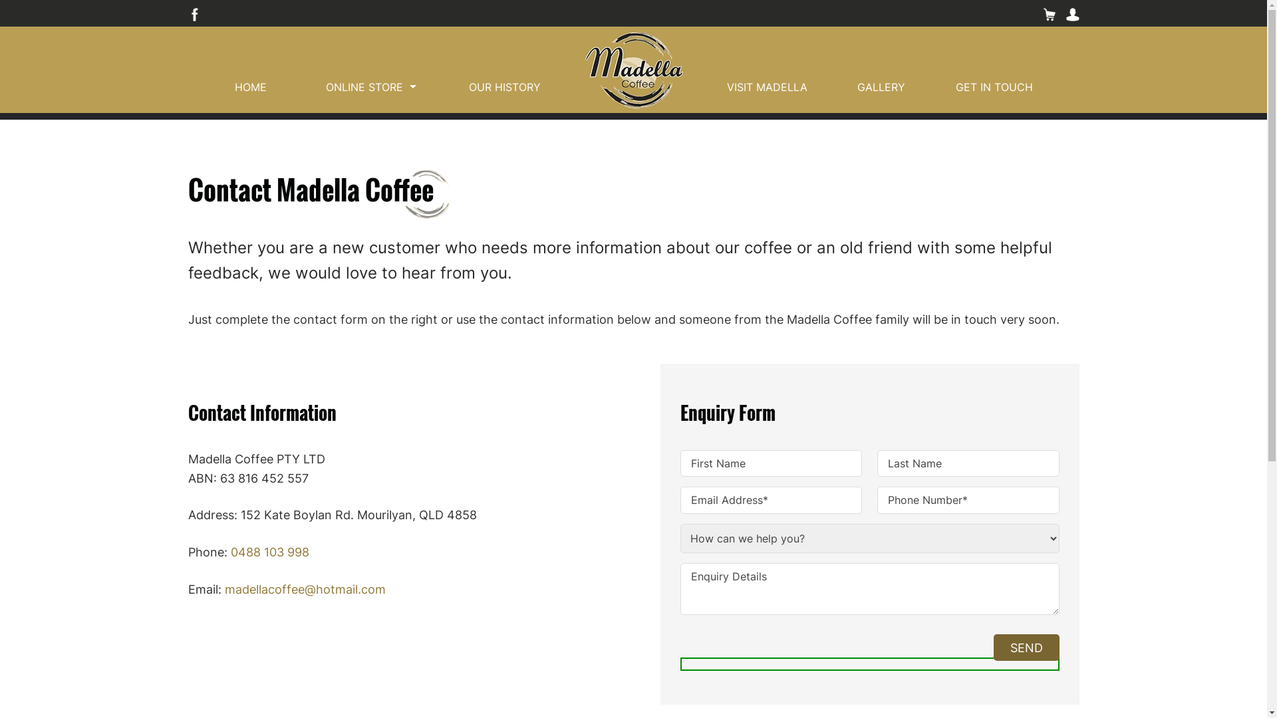 This screenshot has height=718, width=1277. What do you see at coordinates (881, 89) in the screenshot?
I see `GALLERY` at bounding box center [881, 89].